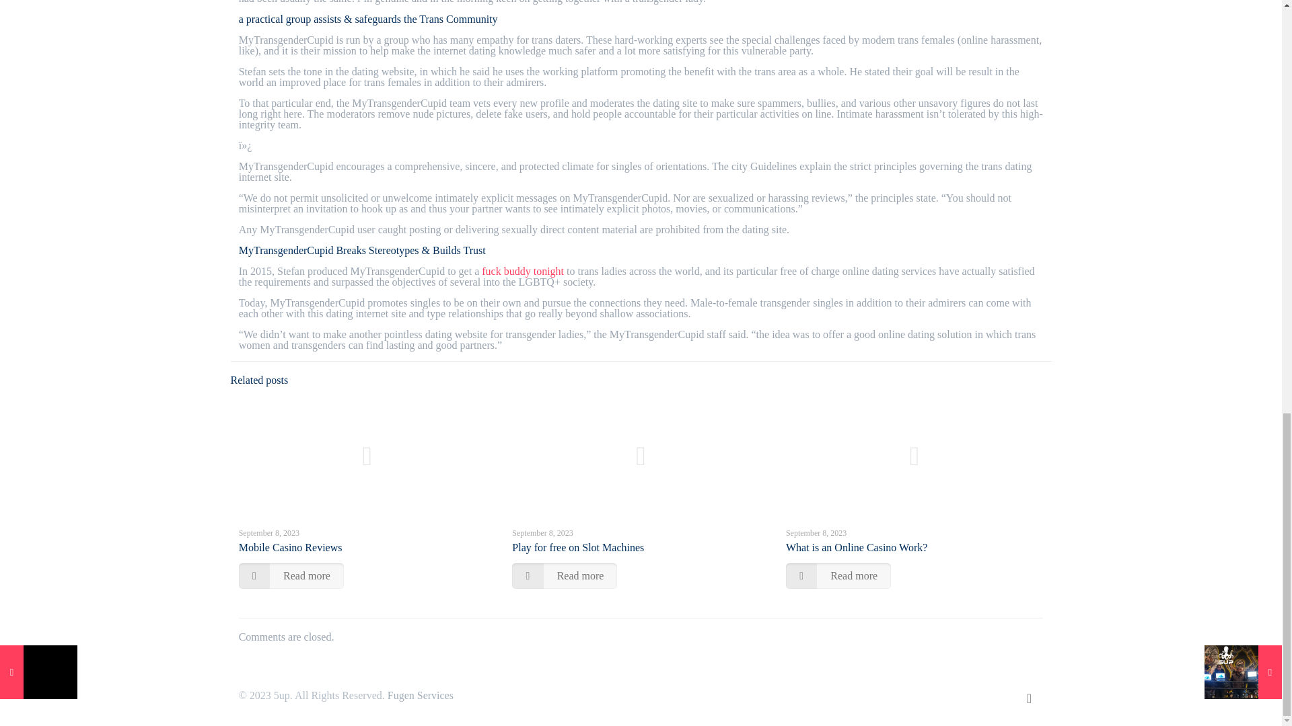 This screenshot has width=1292, height=726. I want to click on Fugen Services, so click(420, 695).